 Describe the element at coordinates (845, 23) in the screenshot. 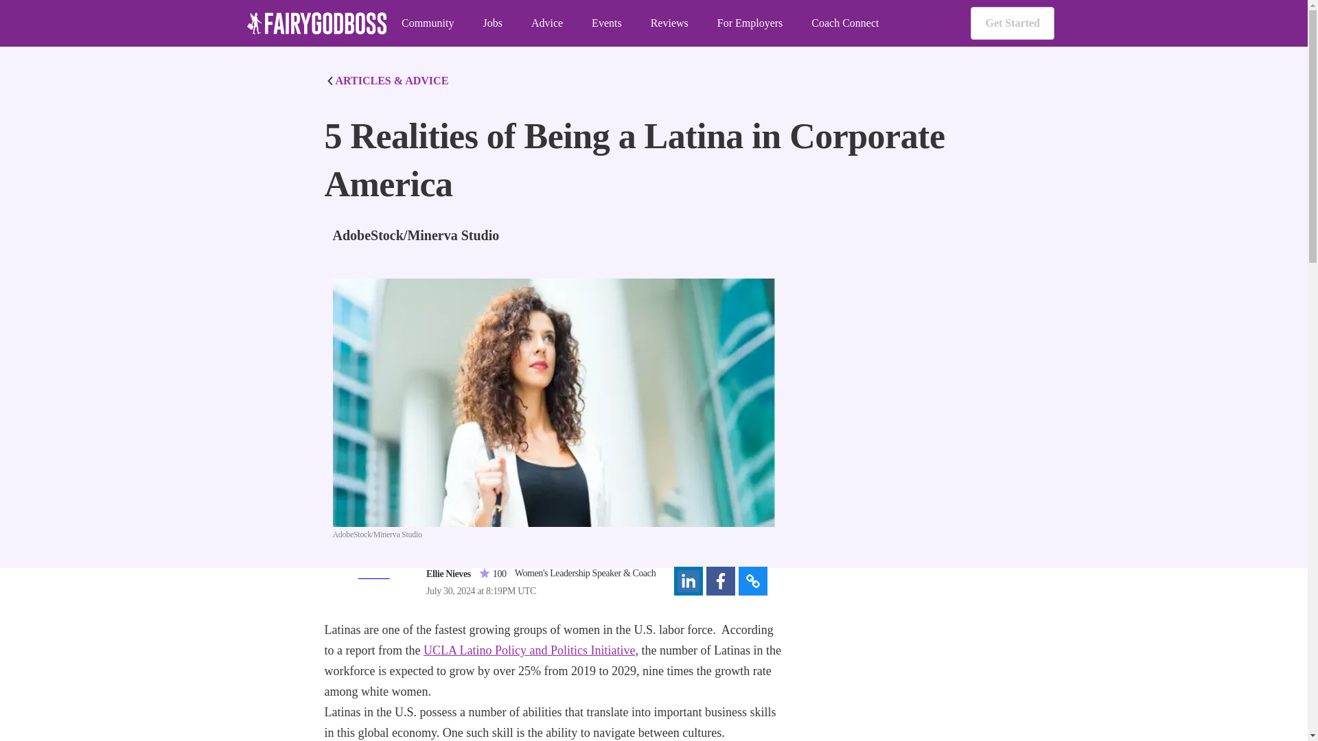

I see `Coach Connect` at that location.